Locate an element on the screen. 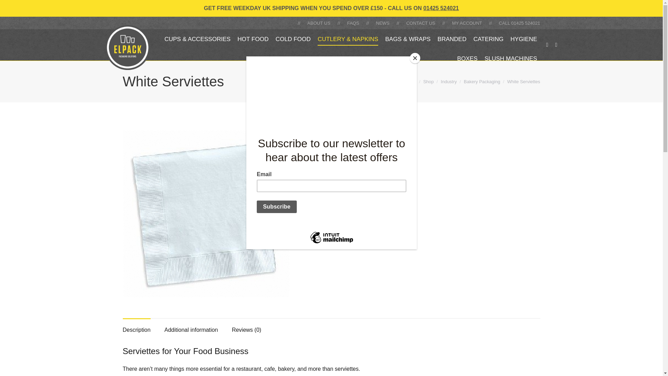 The width and height of the screenshot is (668, 376). 01425 524021 is located at coordinates (441, 8).